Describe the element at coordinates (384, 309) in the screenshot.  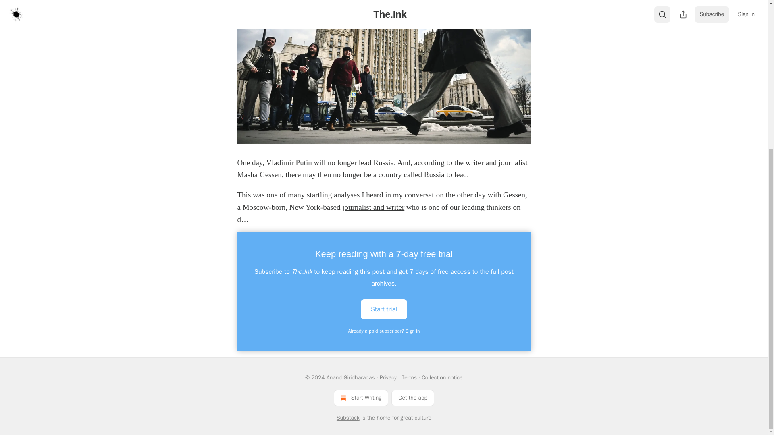
I see `Start trial` at that location.